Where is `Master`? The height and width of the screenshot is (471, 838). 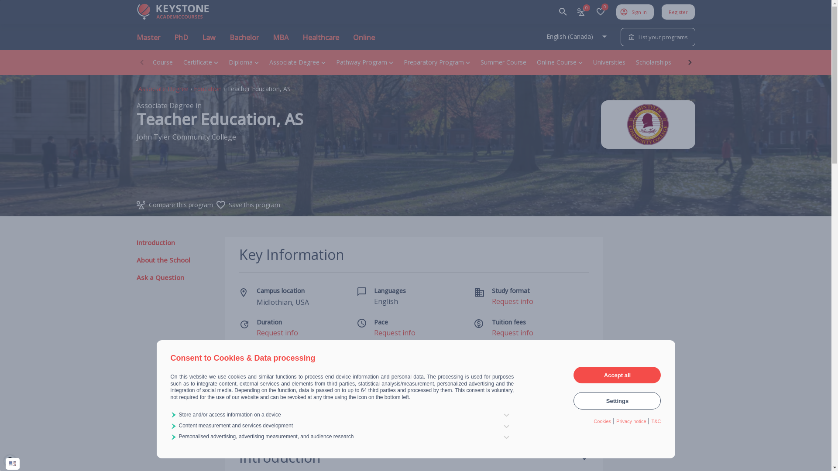 Master is located at coordinates (148, 41).